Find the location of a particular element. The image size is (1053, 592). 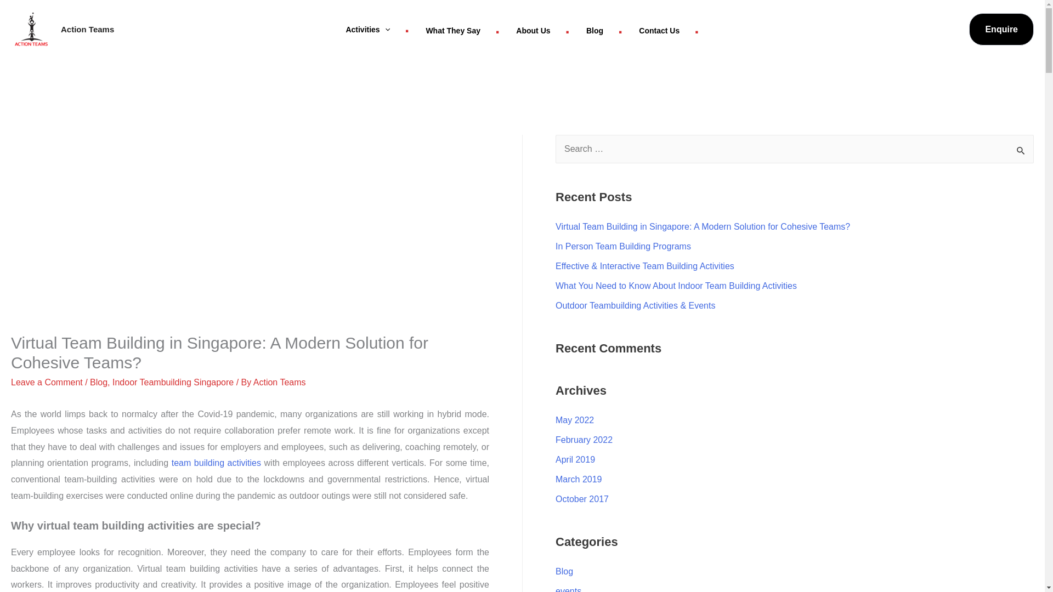

team building activities is located at coordinates (216, 463).